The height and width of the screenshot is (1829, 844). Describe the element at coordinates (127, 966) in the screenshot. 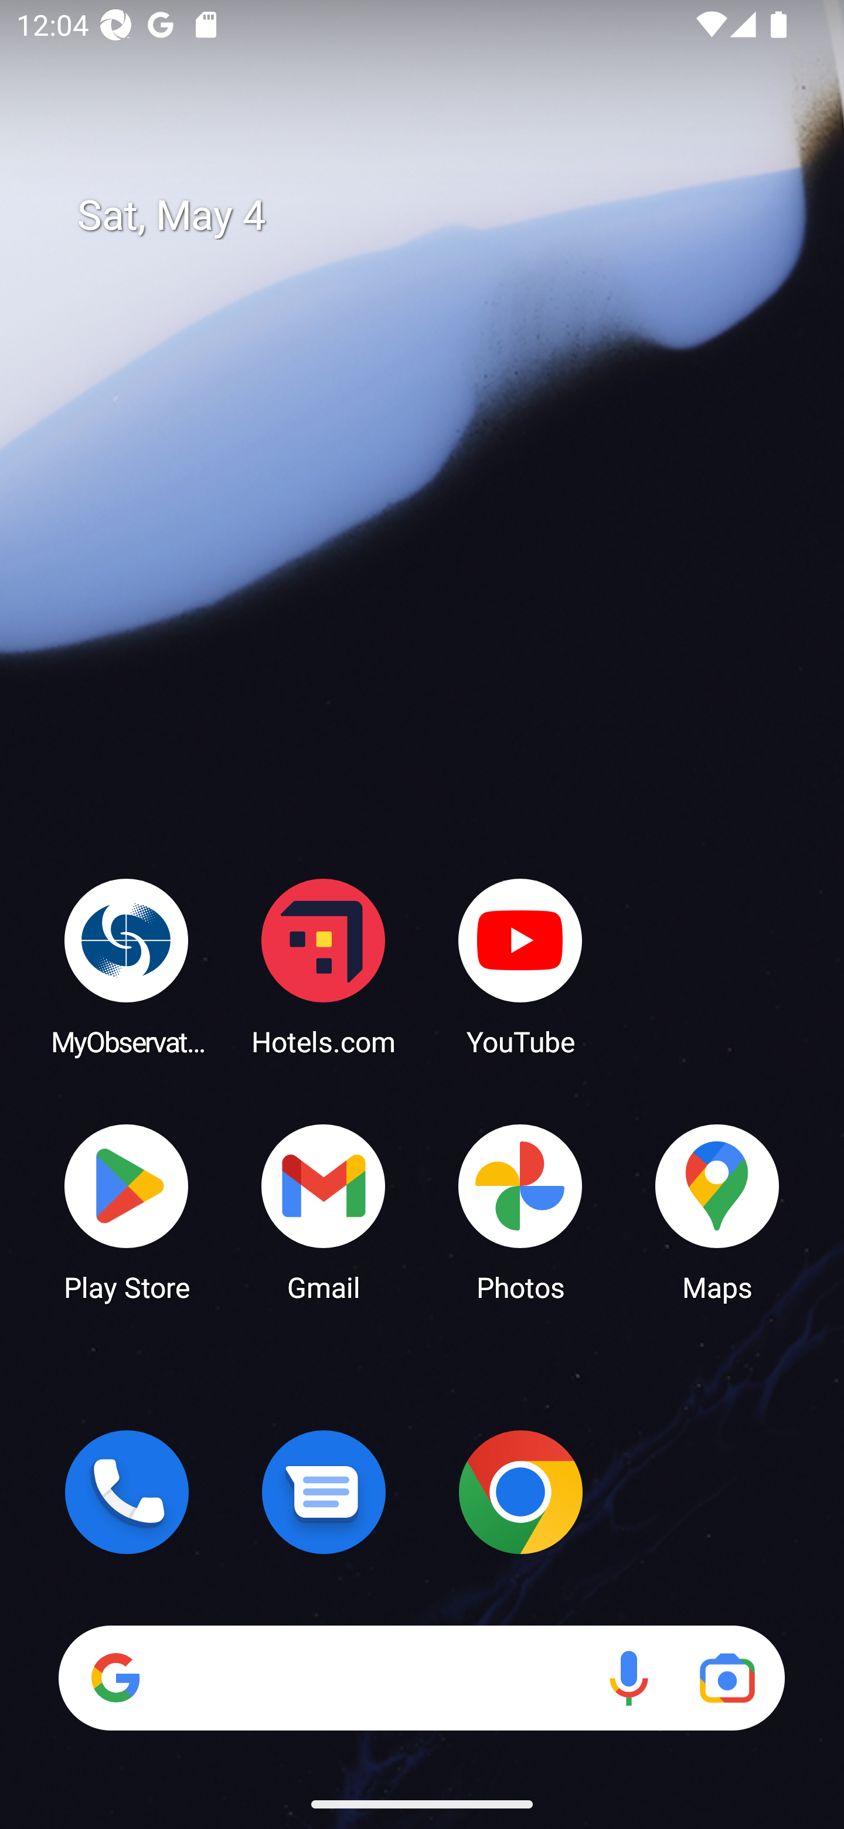

I see `MyObservatory` at that location.